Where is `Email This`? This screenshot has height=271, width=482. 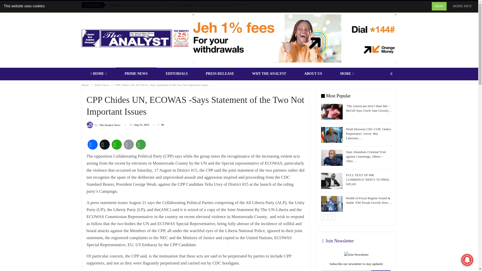
Email This is located at coordinates (128, 145).